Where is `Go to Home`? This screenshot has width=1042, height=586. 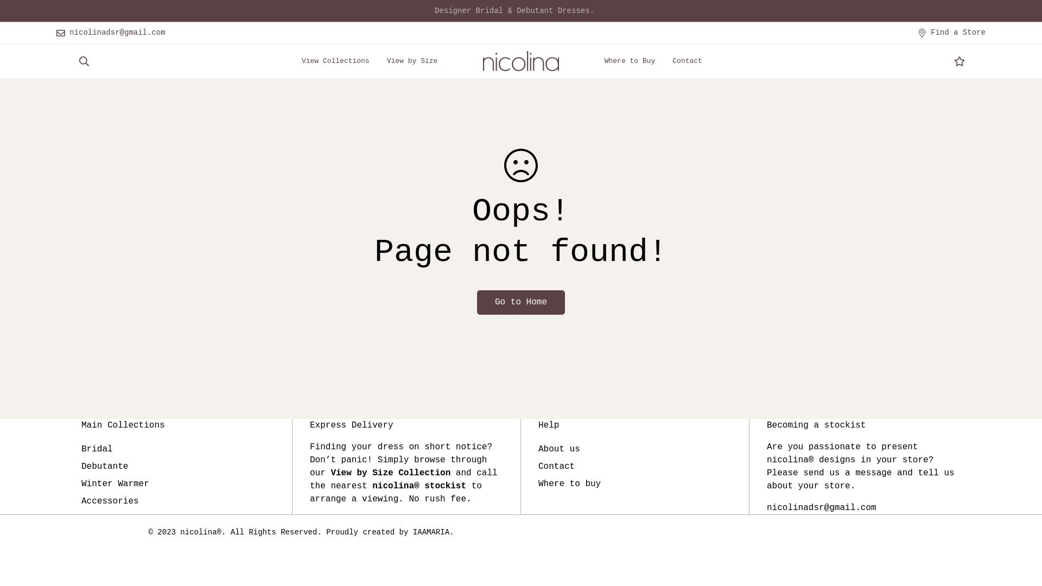 Go to Home is located at coordinates (521, 303).